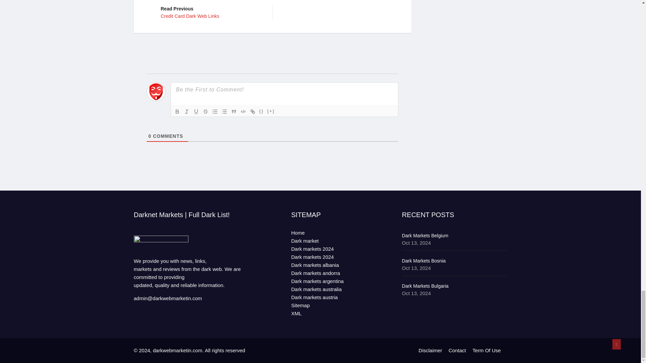 This screenshot has height=363, width=646. I want to click on Blockquote, so click(234, 112).